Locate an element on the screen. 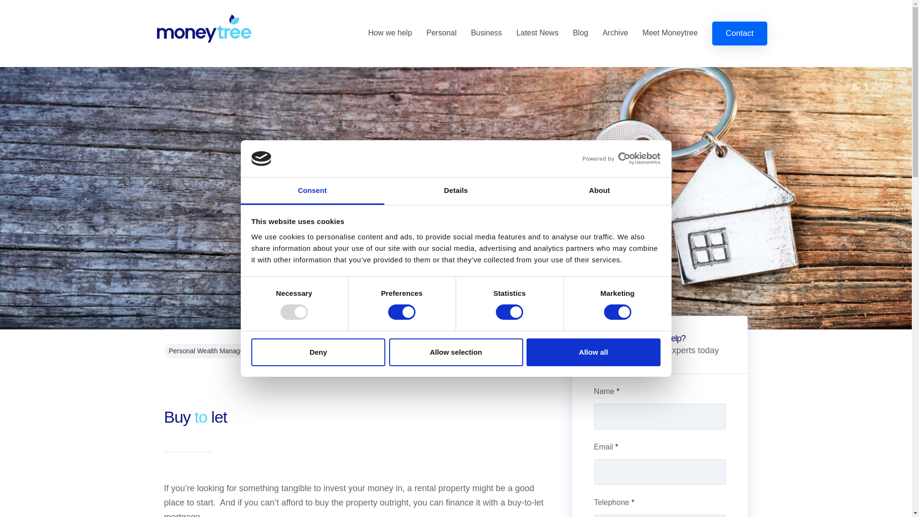  Personal is located at coordinates (441, 33).